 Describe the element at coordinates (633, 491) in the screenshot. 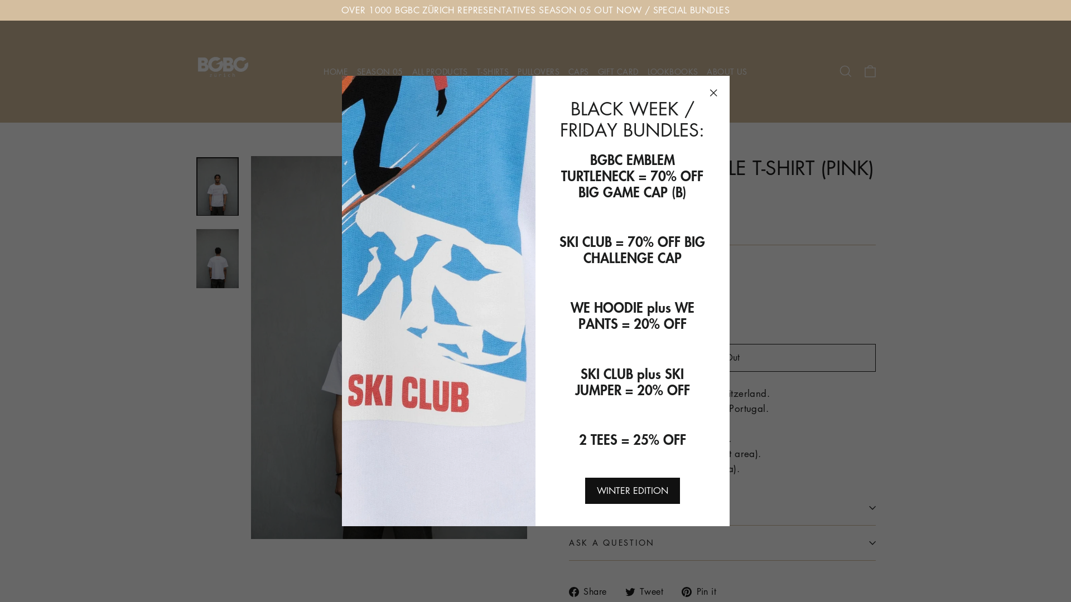

I see `WINTER EDITION` at that location.